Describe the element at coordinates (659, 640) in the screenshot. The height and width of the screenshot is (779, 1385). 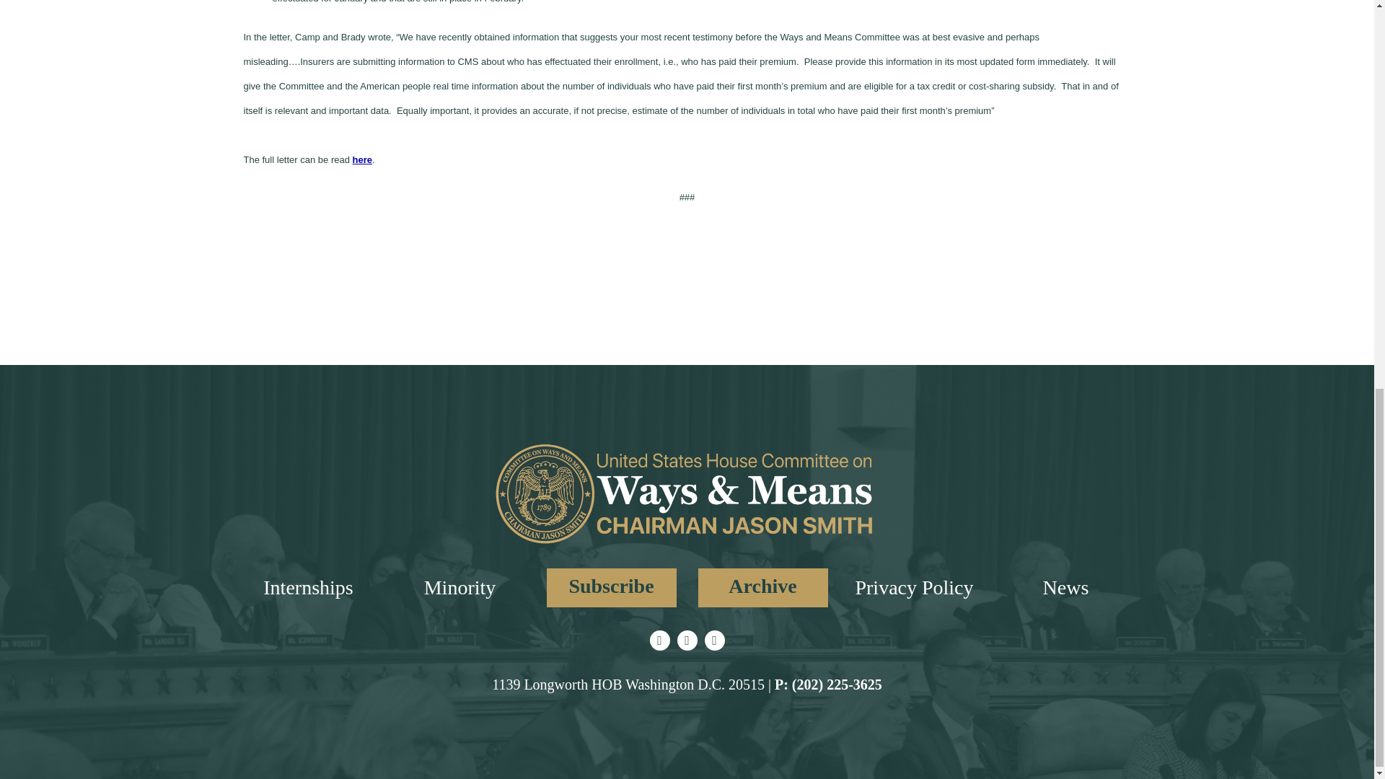
I see `Twitter` at that location.